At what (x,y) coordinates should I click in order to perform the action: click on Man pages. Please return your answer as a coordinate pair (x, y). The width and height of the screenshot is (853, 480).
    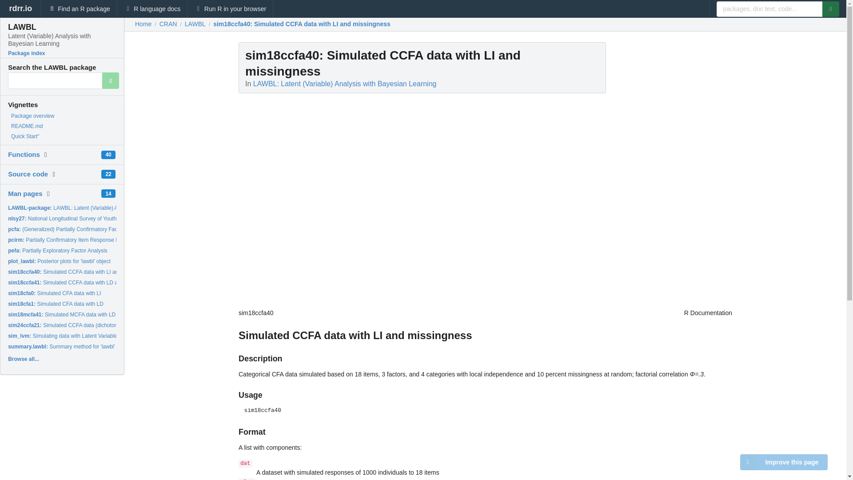
    Looking at the image, I should click on (25, 193).